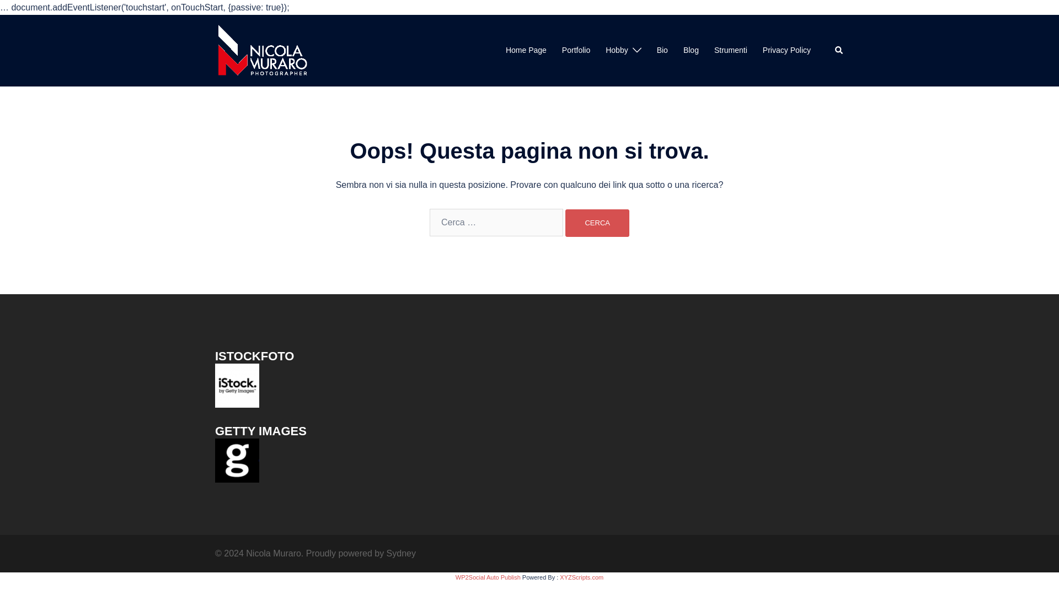 This screenshot has height=595, width=1059. Describe the element at coordinates (488, 577) in the screenshot. I see `WP2Social Auto Publish` at that location.